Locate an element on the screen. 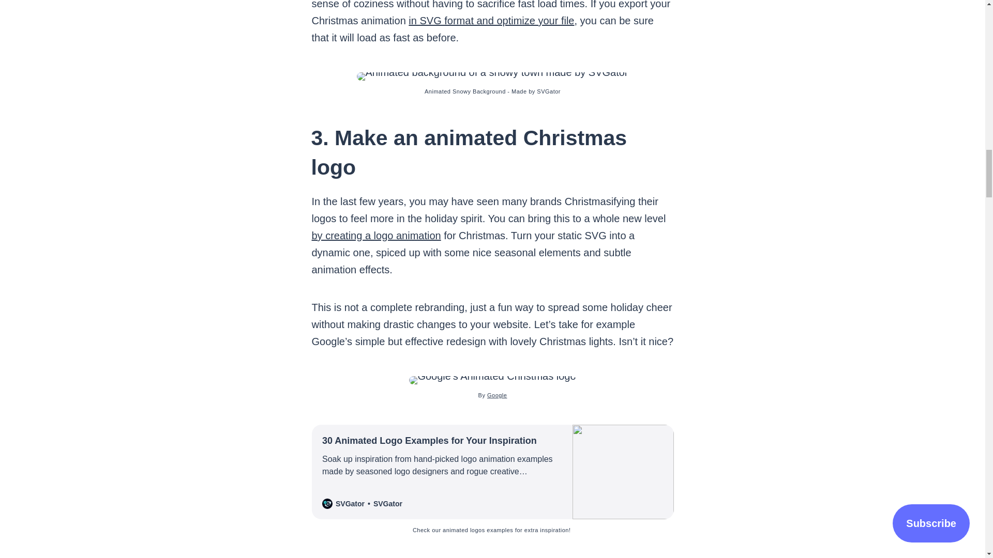  Google is located at coordinates (496, 395).